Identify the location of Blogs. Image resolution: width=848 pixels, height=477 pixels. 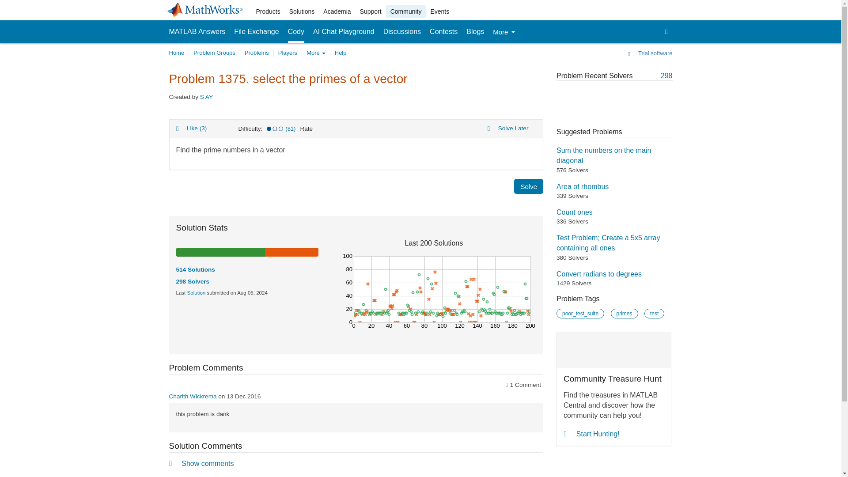
(475, 32).